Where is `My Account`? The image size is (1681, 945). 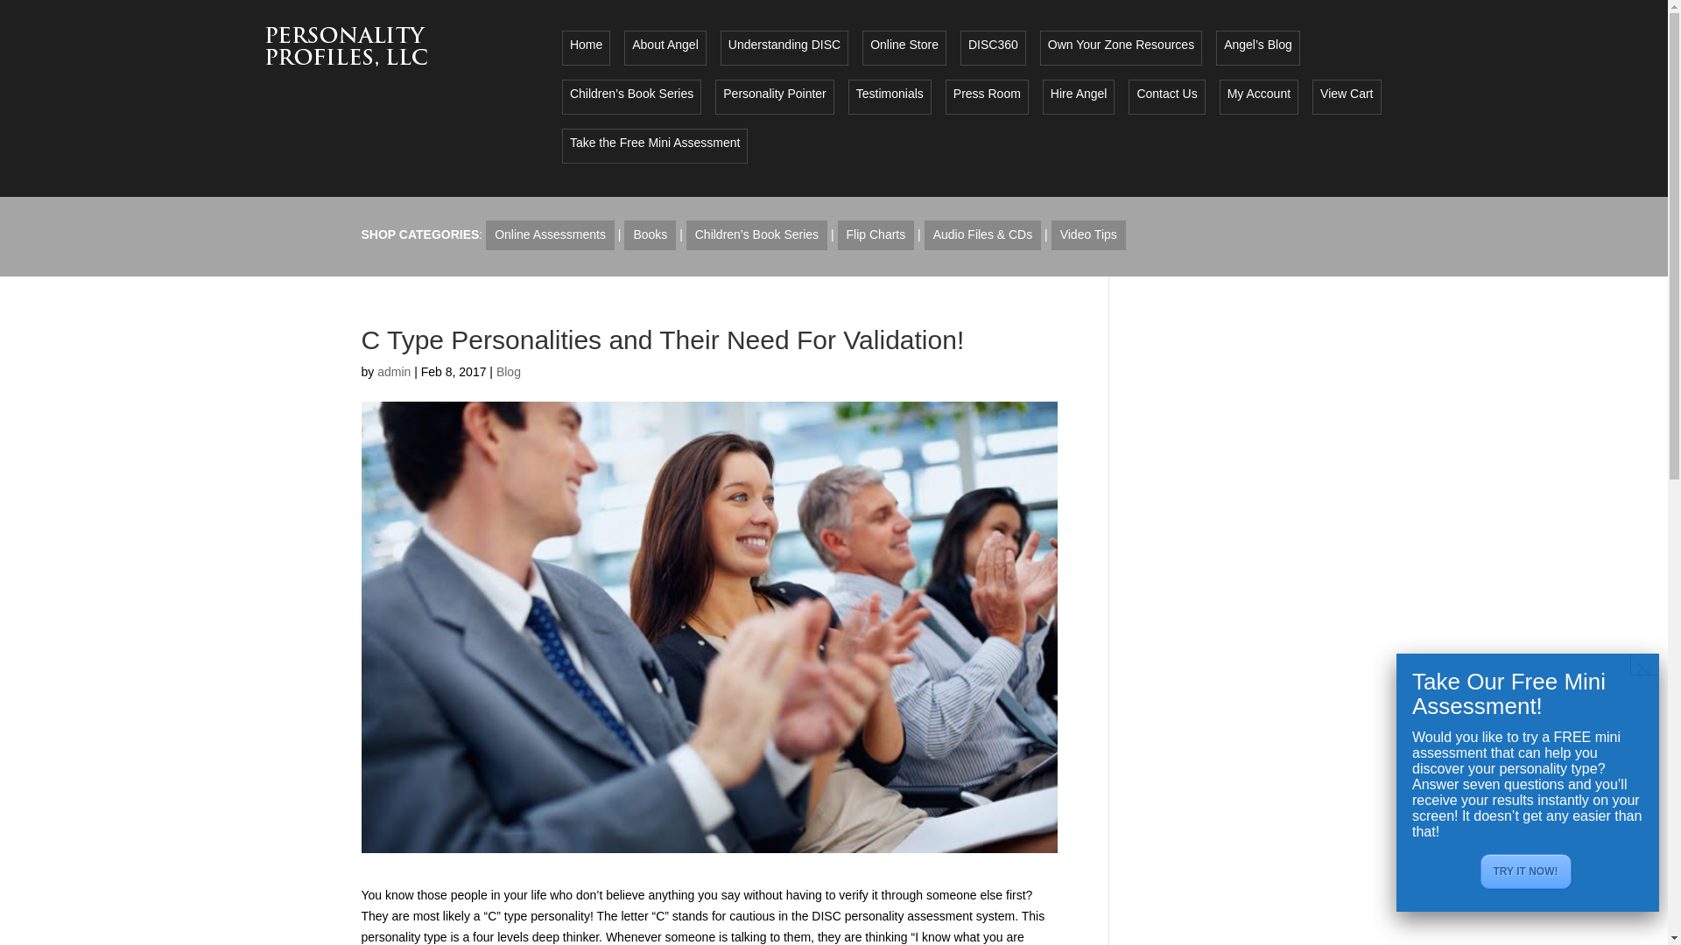
My Account is located at coordinates (1259, 97).